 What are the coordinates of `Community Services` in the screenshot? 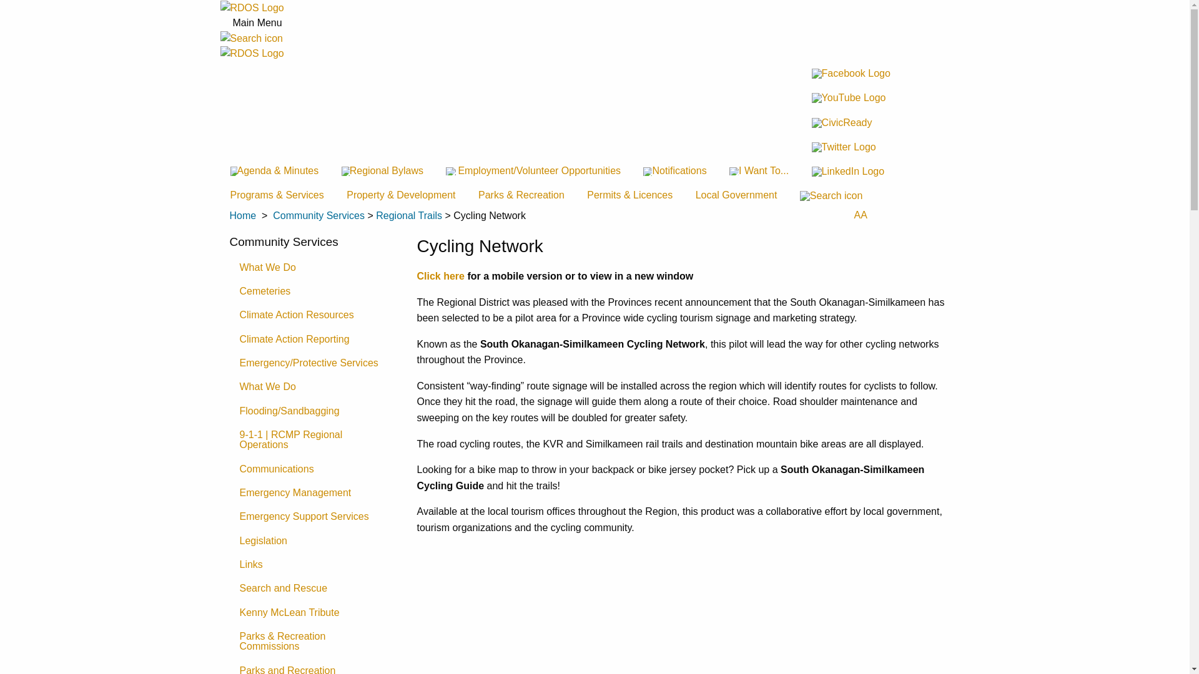 It's located at (318, 216).